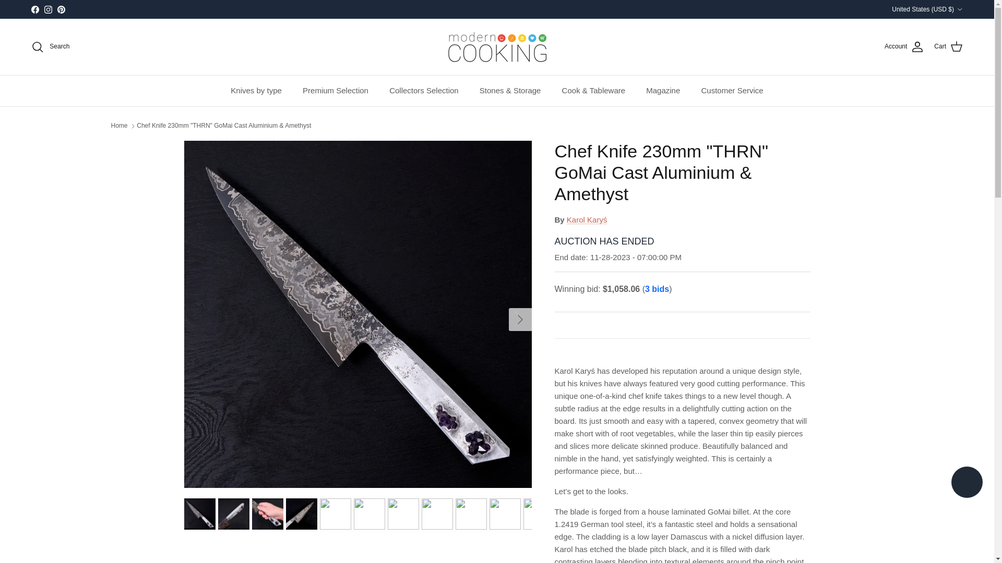 The height and width of the screenshot is (563, 1002). What do you see at coordinates (497, 47) in the screenshot?
I see `moderncooking.com` at bounding box center [497, 47].